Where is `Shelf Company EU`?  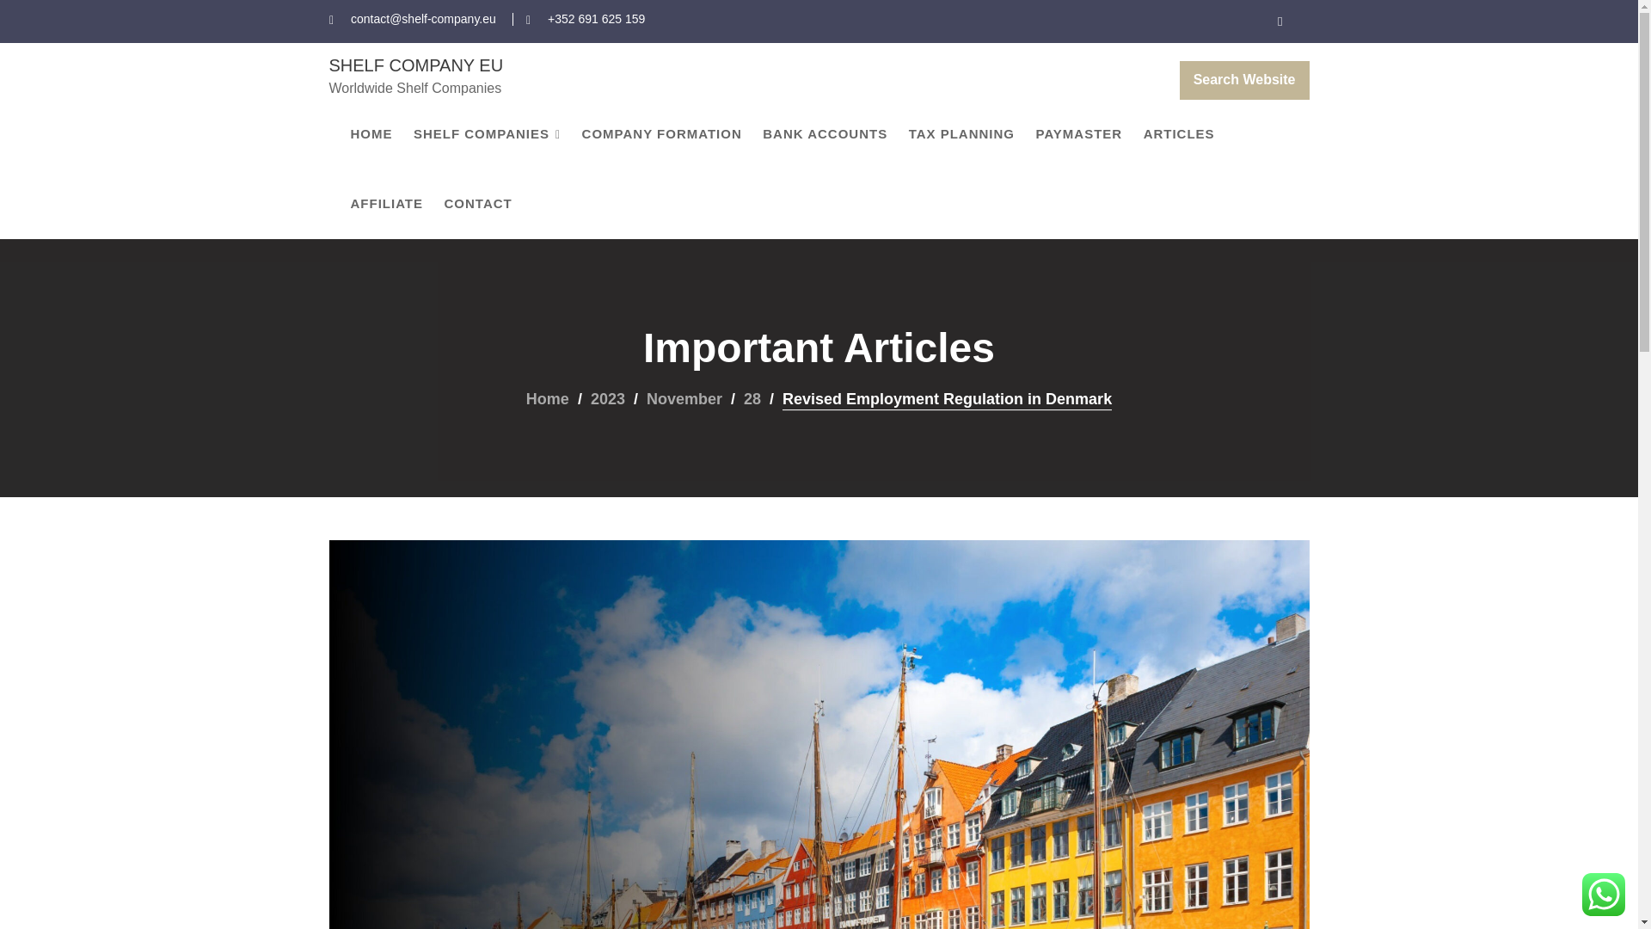
Shelf Company EU is located at coordinates (416, 65).